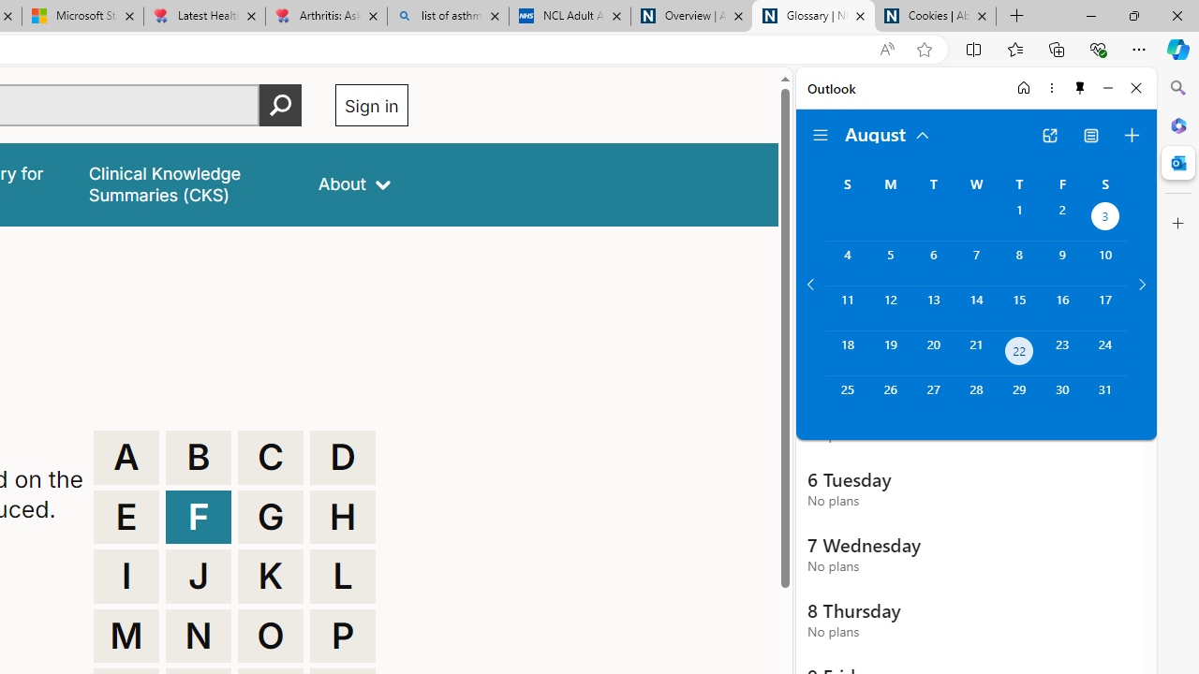 The width and height of the screenshot is (1199, 674). What do you see at coordinates (126, 577) in the screenshot?
I see `I` at bounding box center [126, 577].